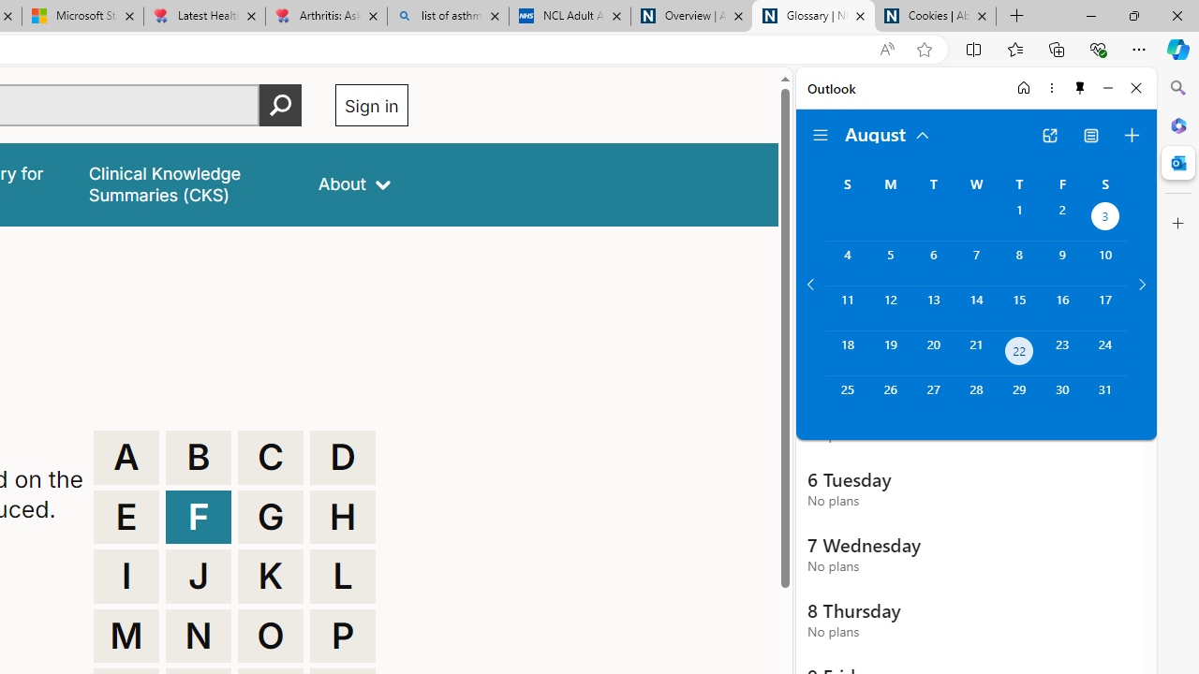 The width and height of the screenshot is (1199, 674). What do you see at coordinates (126, 577) in the screenshot?
I see `I` at bounding box center [126, 577].